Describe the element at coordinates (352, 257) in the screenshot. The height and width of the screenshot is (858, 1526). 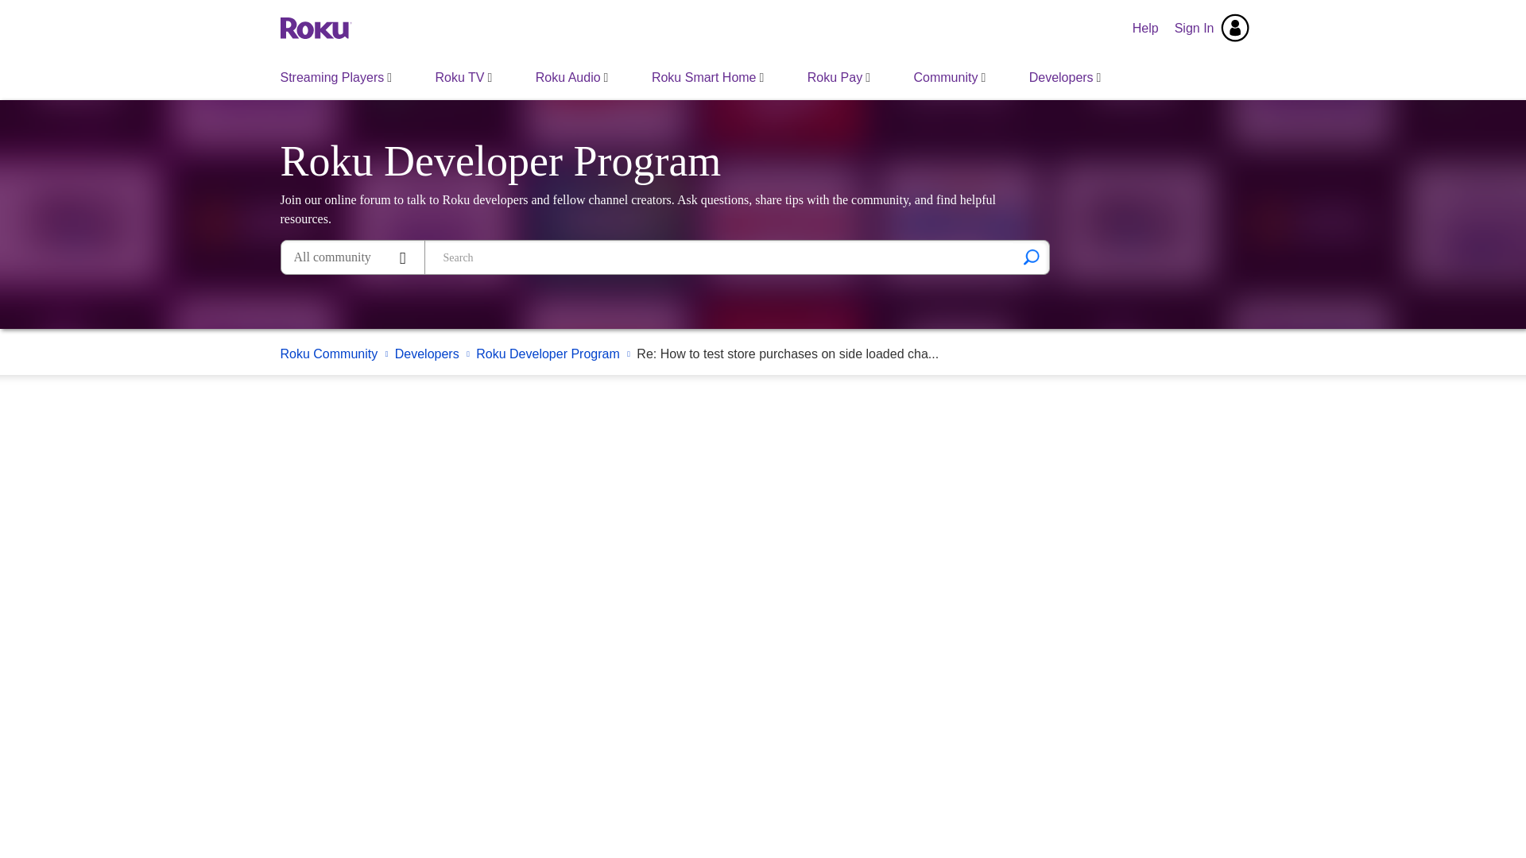
I see `Search Granularity` at that location.